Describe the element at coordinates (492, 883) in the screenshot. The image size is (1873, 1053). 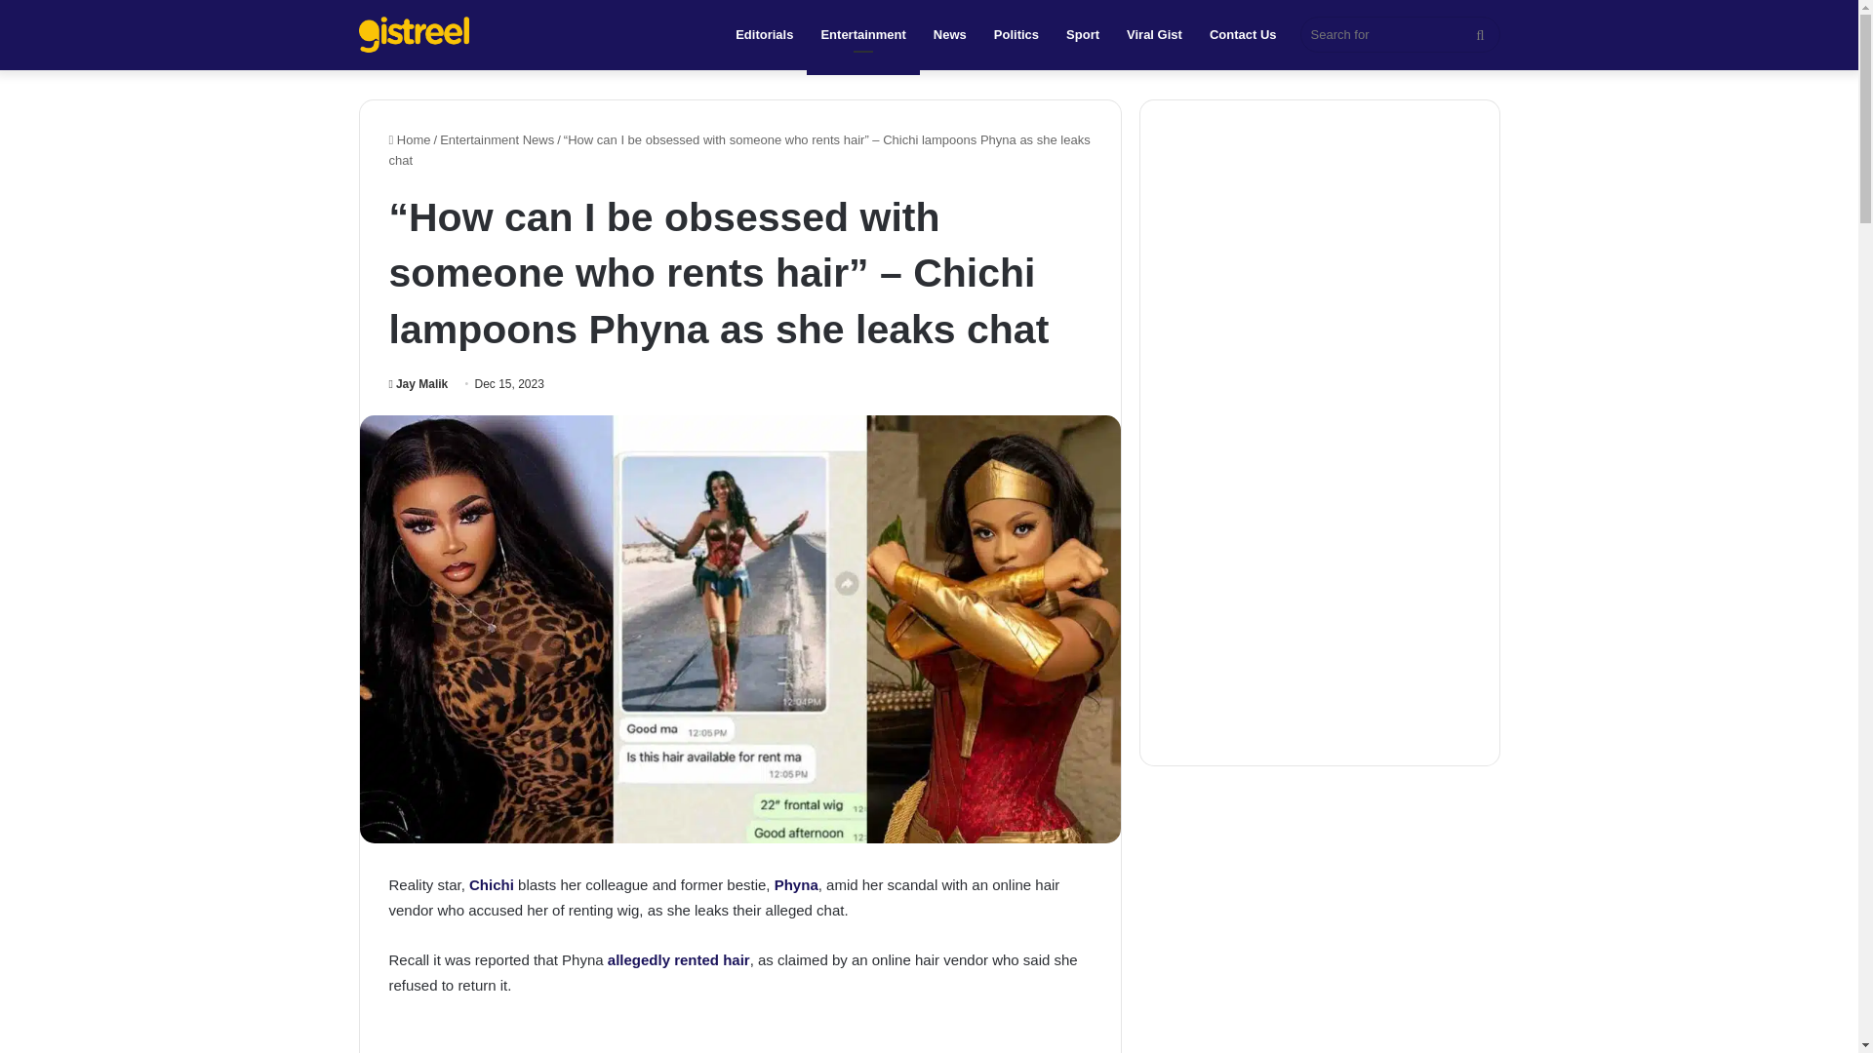
I see `Chichi` at that location.